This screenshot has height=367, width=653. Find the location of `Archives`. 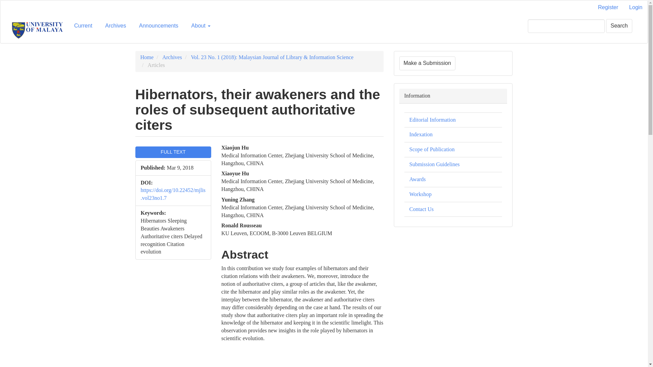

Archives is located at coordinates (115, 26).